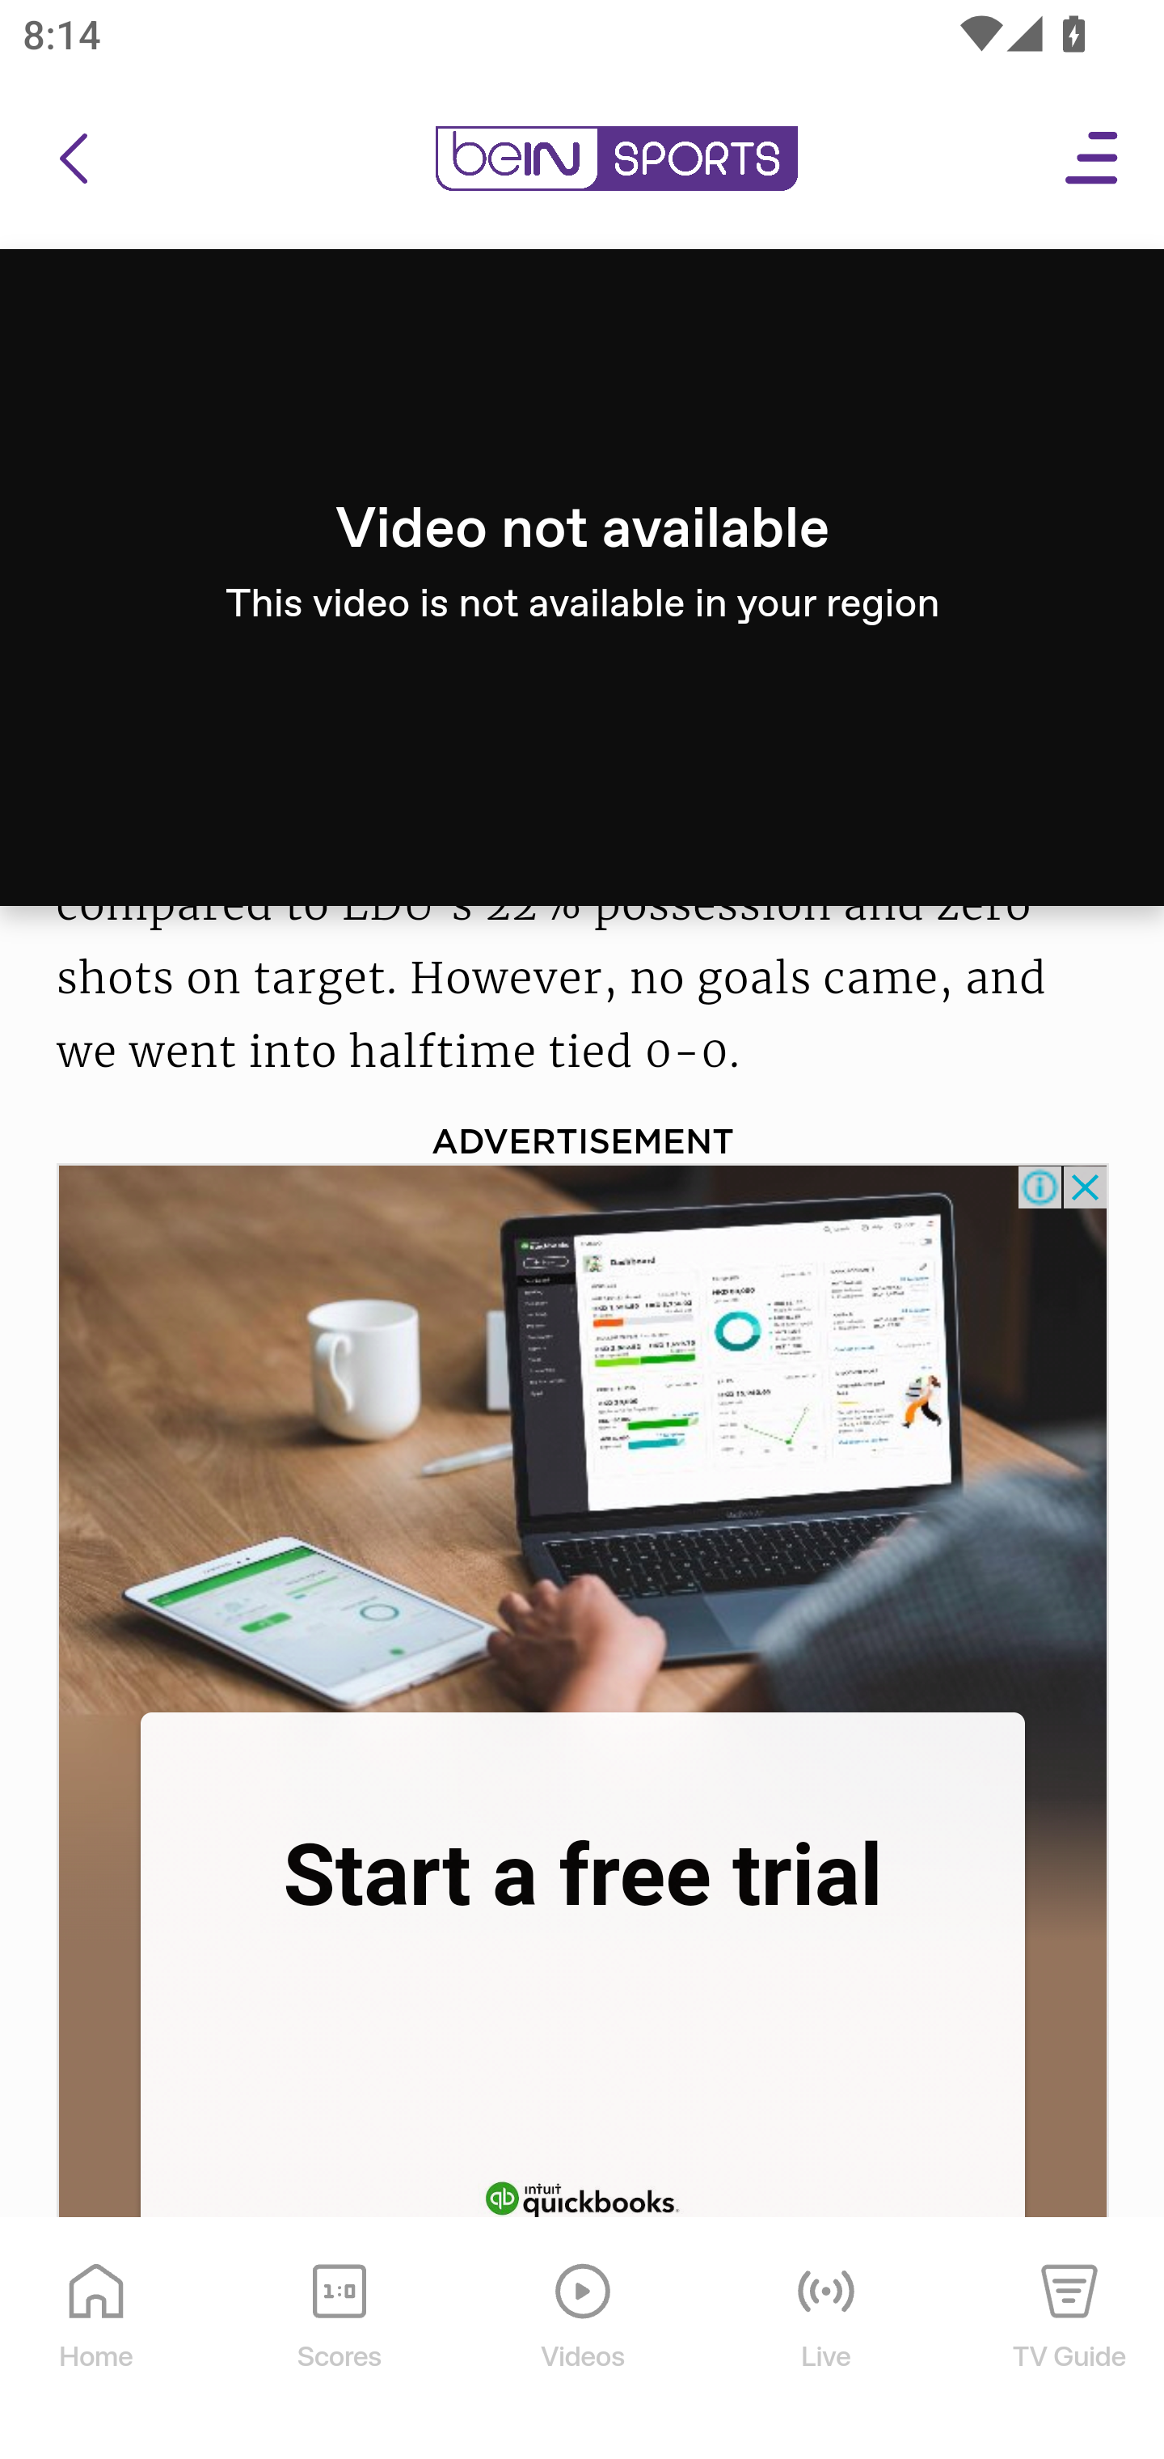 The height and width of the screenshot is (2459, 1164). What do you see at coordinates (616, 159) in the screenshot?
I see `en-us?platform=mobile_android bein logo` at bounding box center [616, 159].